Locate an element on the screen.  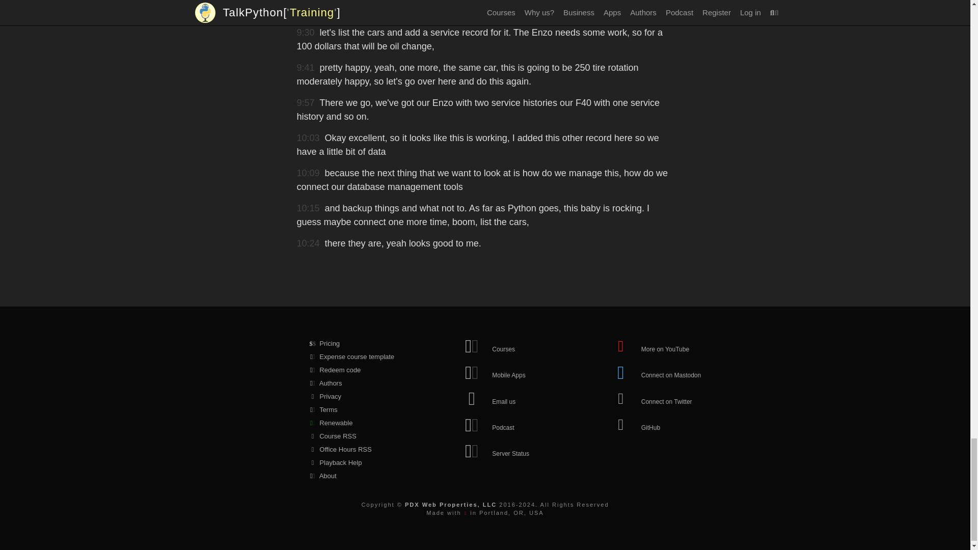
Subscribe to us on YouTube is located at coordinates (659, 345).